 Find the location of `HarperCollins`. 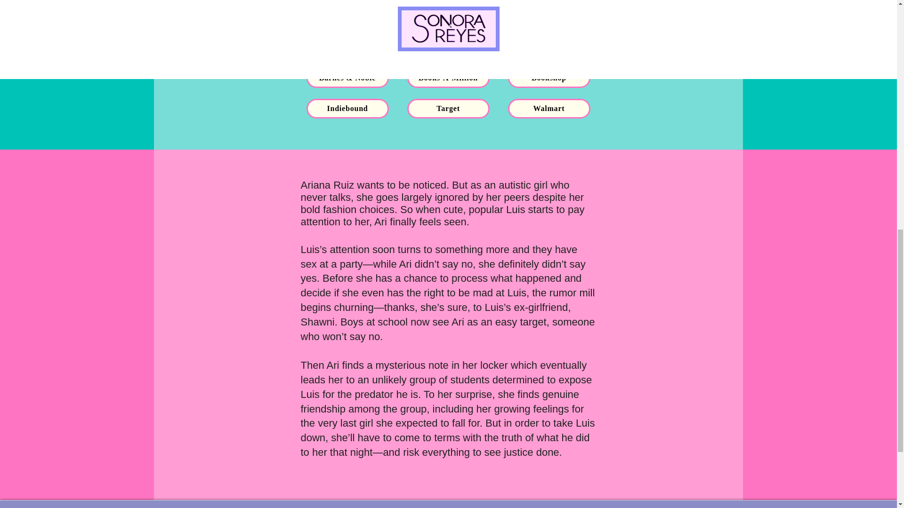

HarperCollins is located at coordinates (448, 47).